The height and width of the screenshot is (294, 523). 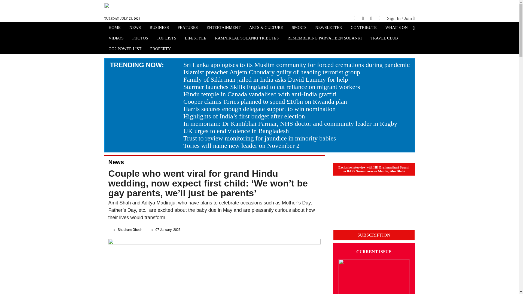 I want to click on Family of Sikh man jailed in India asks David Lammy for help, so click(x=266, y=79).